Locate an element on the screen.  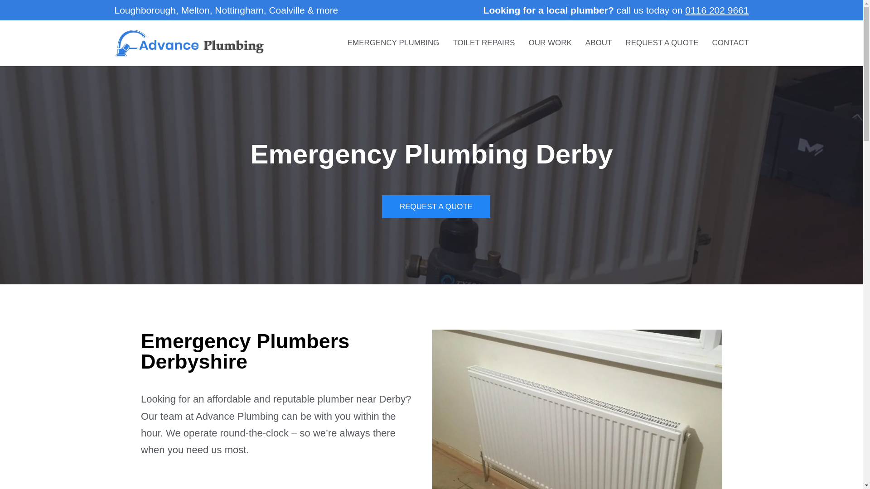
Looking for a local plumber? call us today on 0116 202 9661 is located at coordinates (616, 10).